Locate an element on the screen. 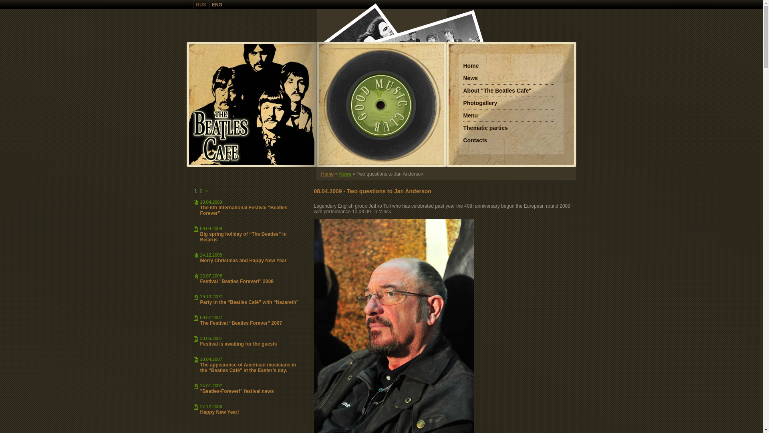 The width and height of the screenshot is (769, 433). Home is located at coordinates (471, 66).